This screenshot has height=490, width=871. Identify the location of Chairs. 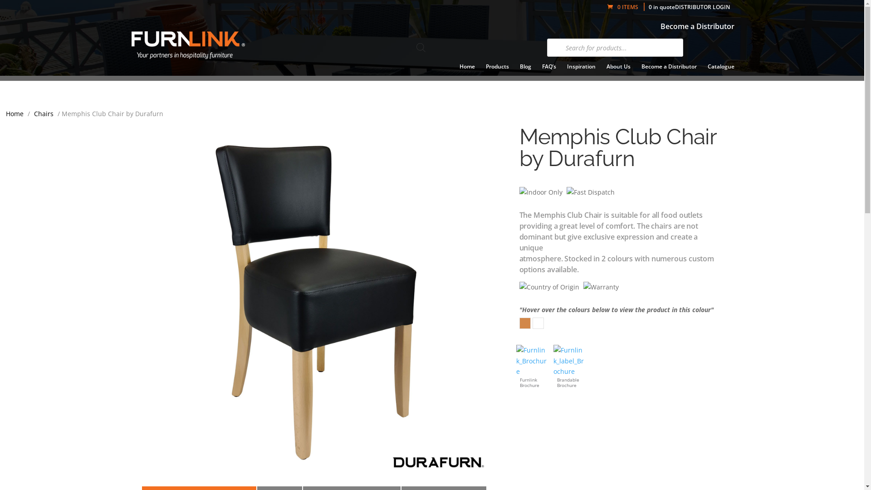
(44, 113).